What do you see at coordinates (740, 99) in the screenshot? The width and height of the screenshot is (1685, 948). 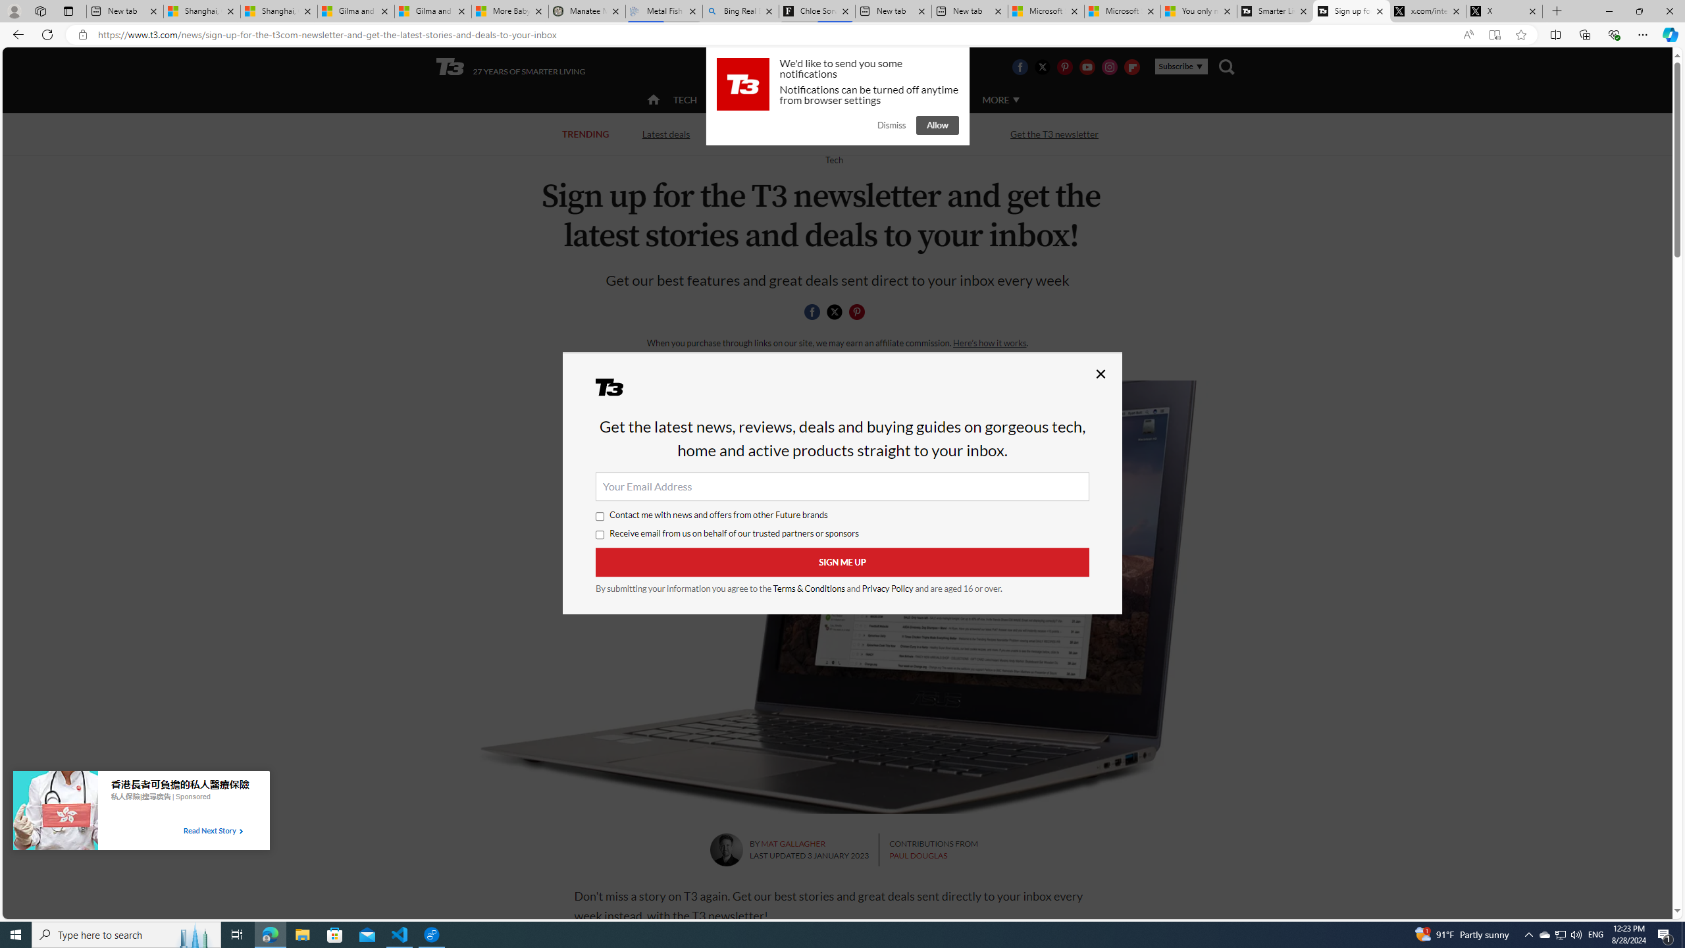 I see `ACTIVE` at bounding box center [740, 99].